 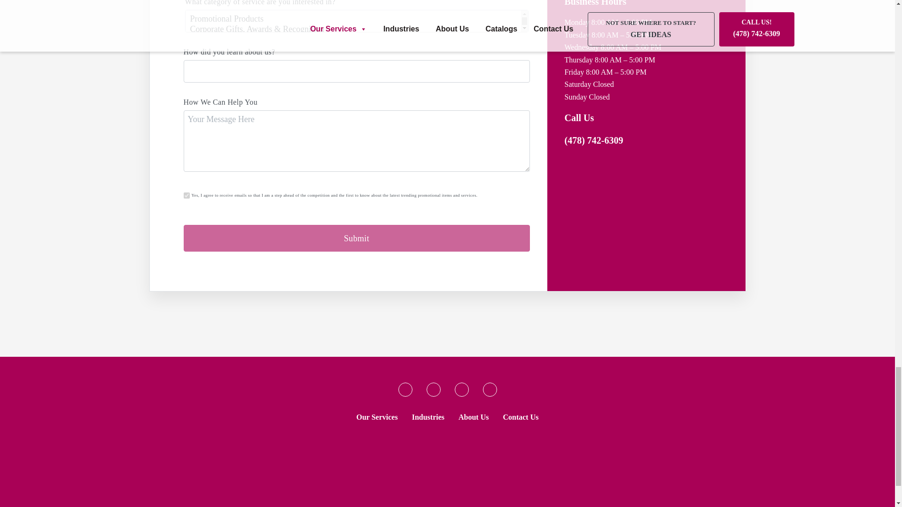 What do you see at coordinates (474, 417) in the screenshot?
I see `About Us` at bounding box center [474, 417].